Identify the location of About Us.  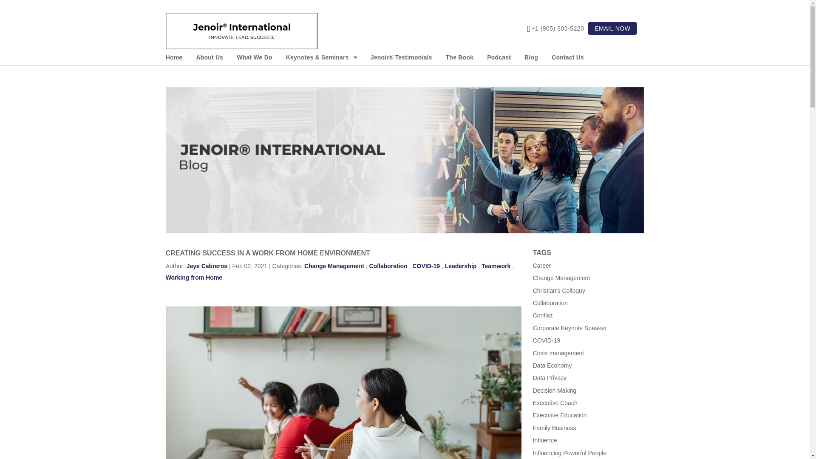
(210, 57).